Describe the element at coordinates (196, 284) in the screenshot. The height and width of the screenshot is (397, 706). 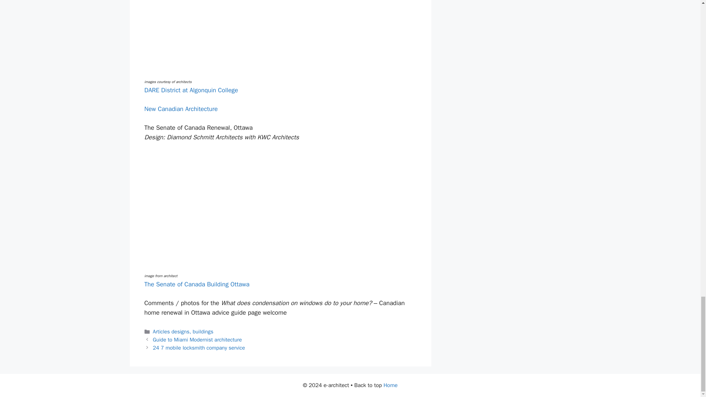
I see `The Senate of Canada Building Ottawa` at that location.